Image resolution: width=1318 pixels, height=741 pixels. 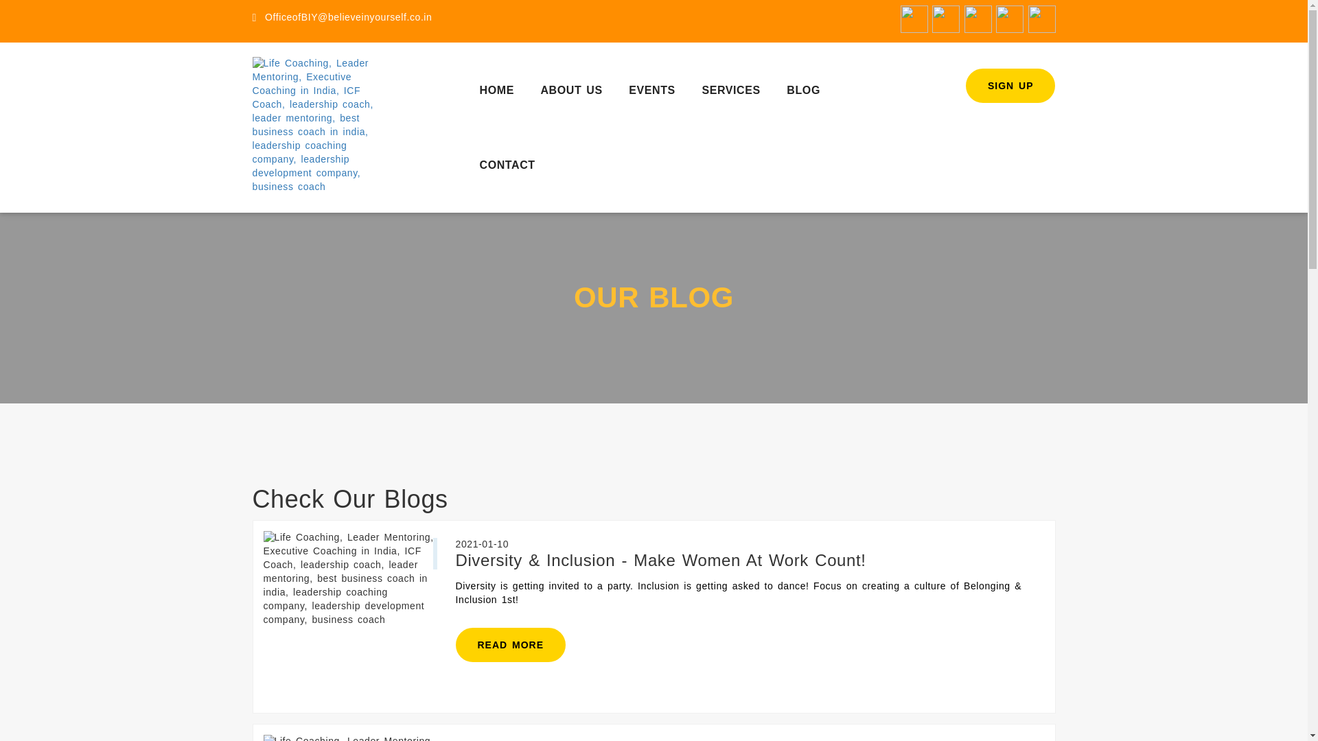 I want to click on SERVICES, so click(x=730, y=93).